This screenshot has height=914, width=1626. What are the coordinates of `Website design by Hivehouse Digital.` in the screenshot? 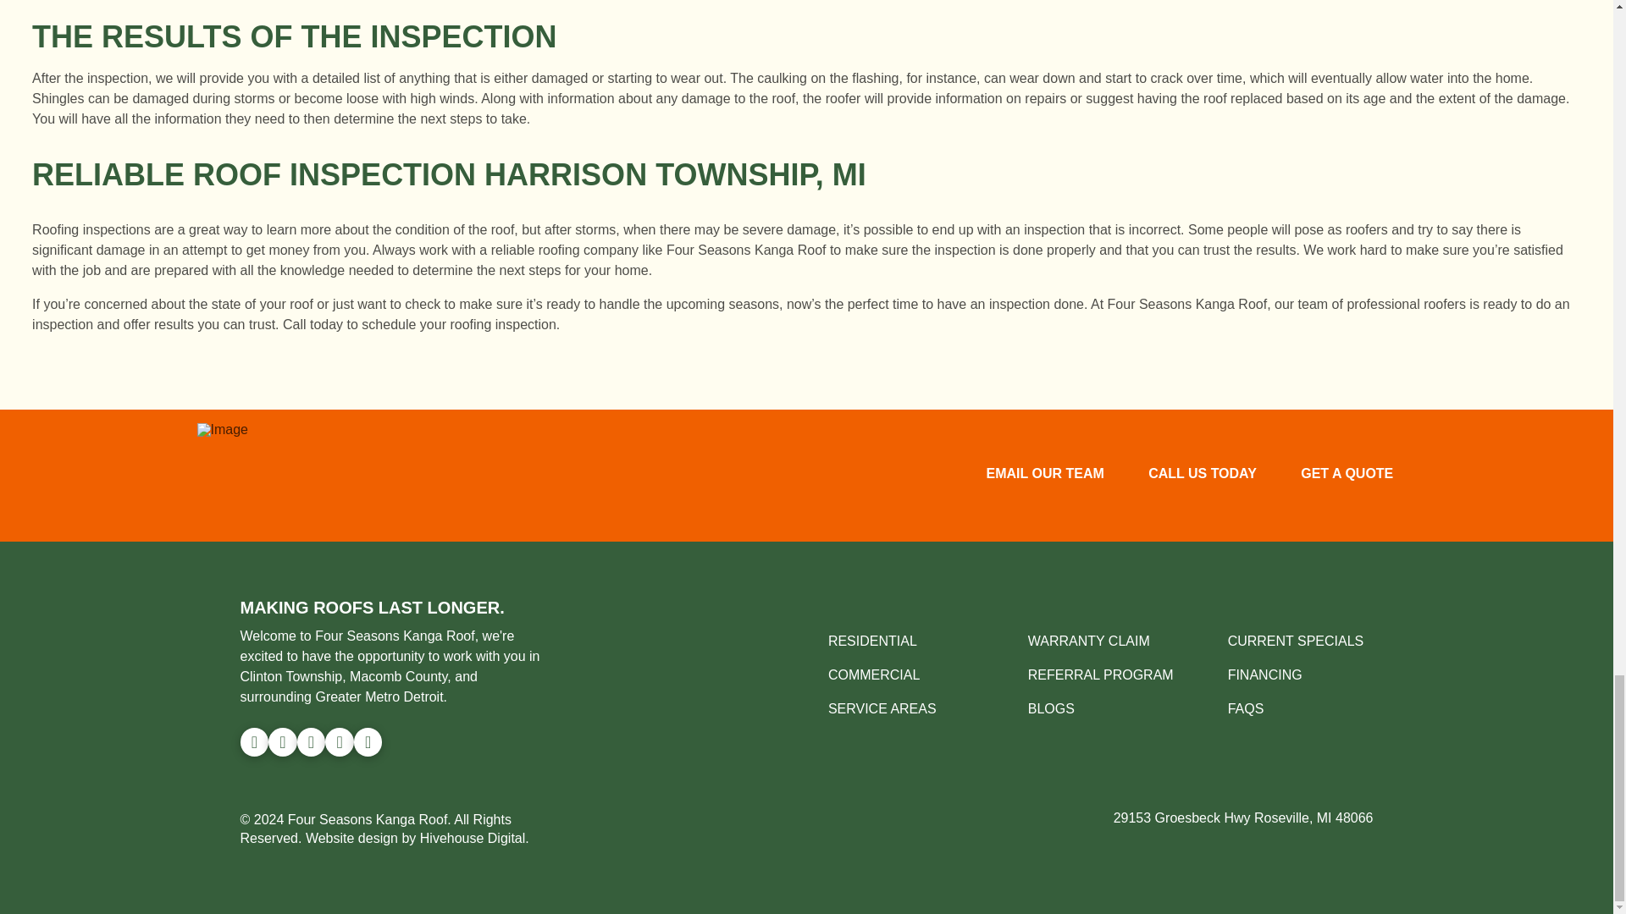 It's located at (417, 838).